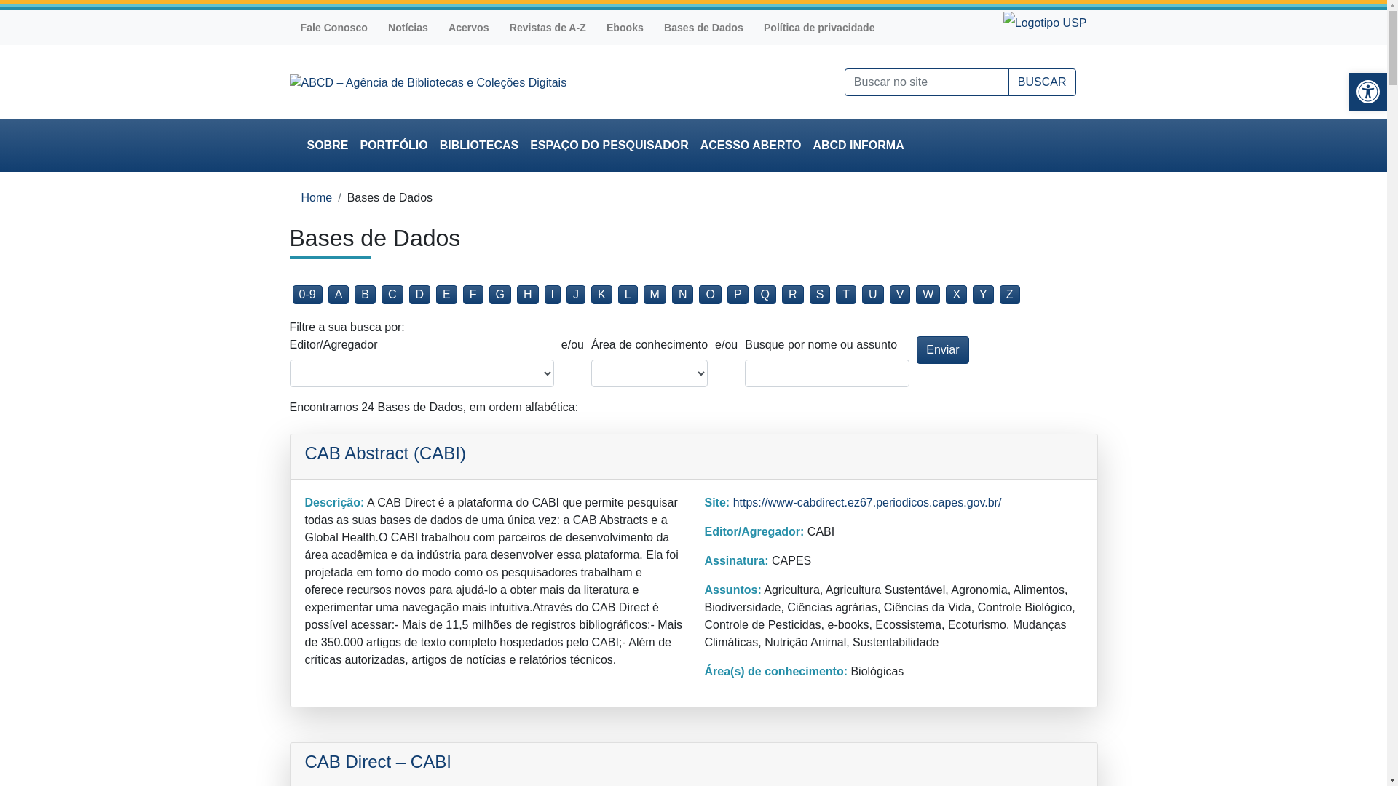 The image size is (1398, 786). What do you see at coordinates (553, 295) in the screenshot?
I see `I` at bounding box center [553, 295].